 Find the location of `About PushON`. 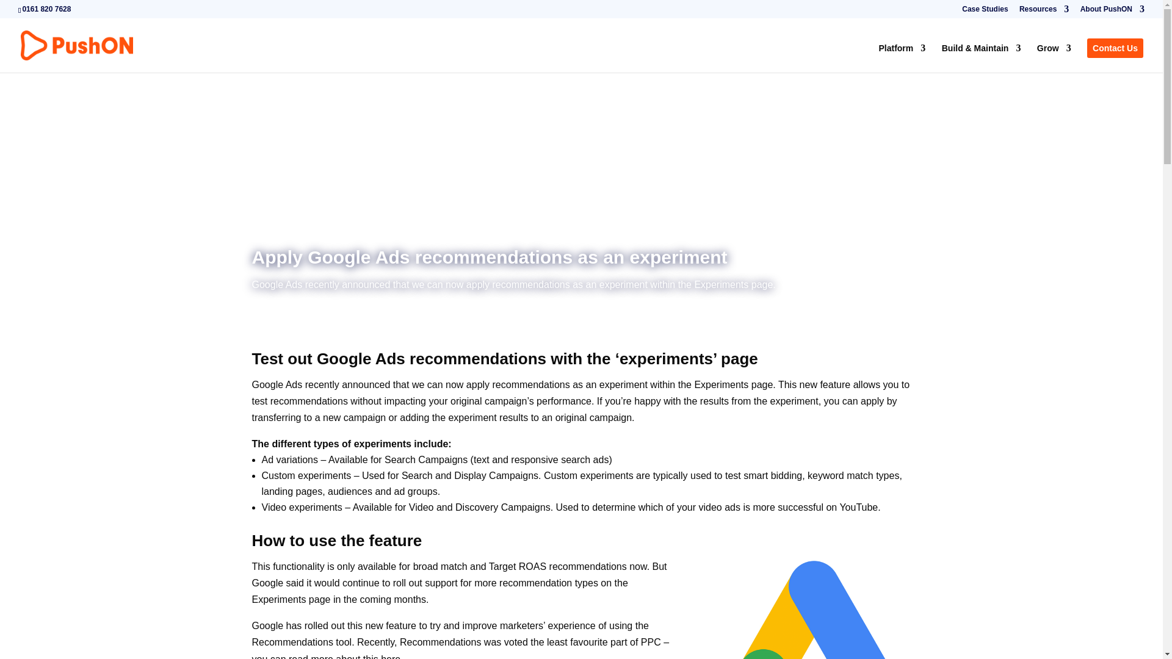

About PushON is located at coordinates (1112, 12).